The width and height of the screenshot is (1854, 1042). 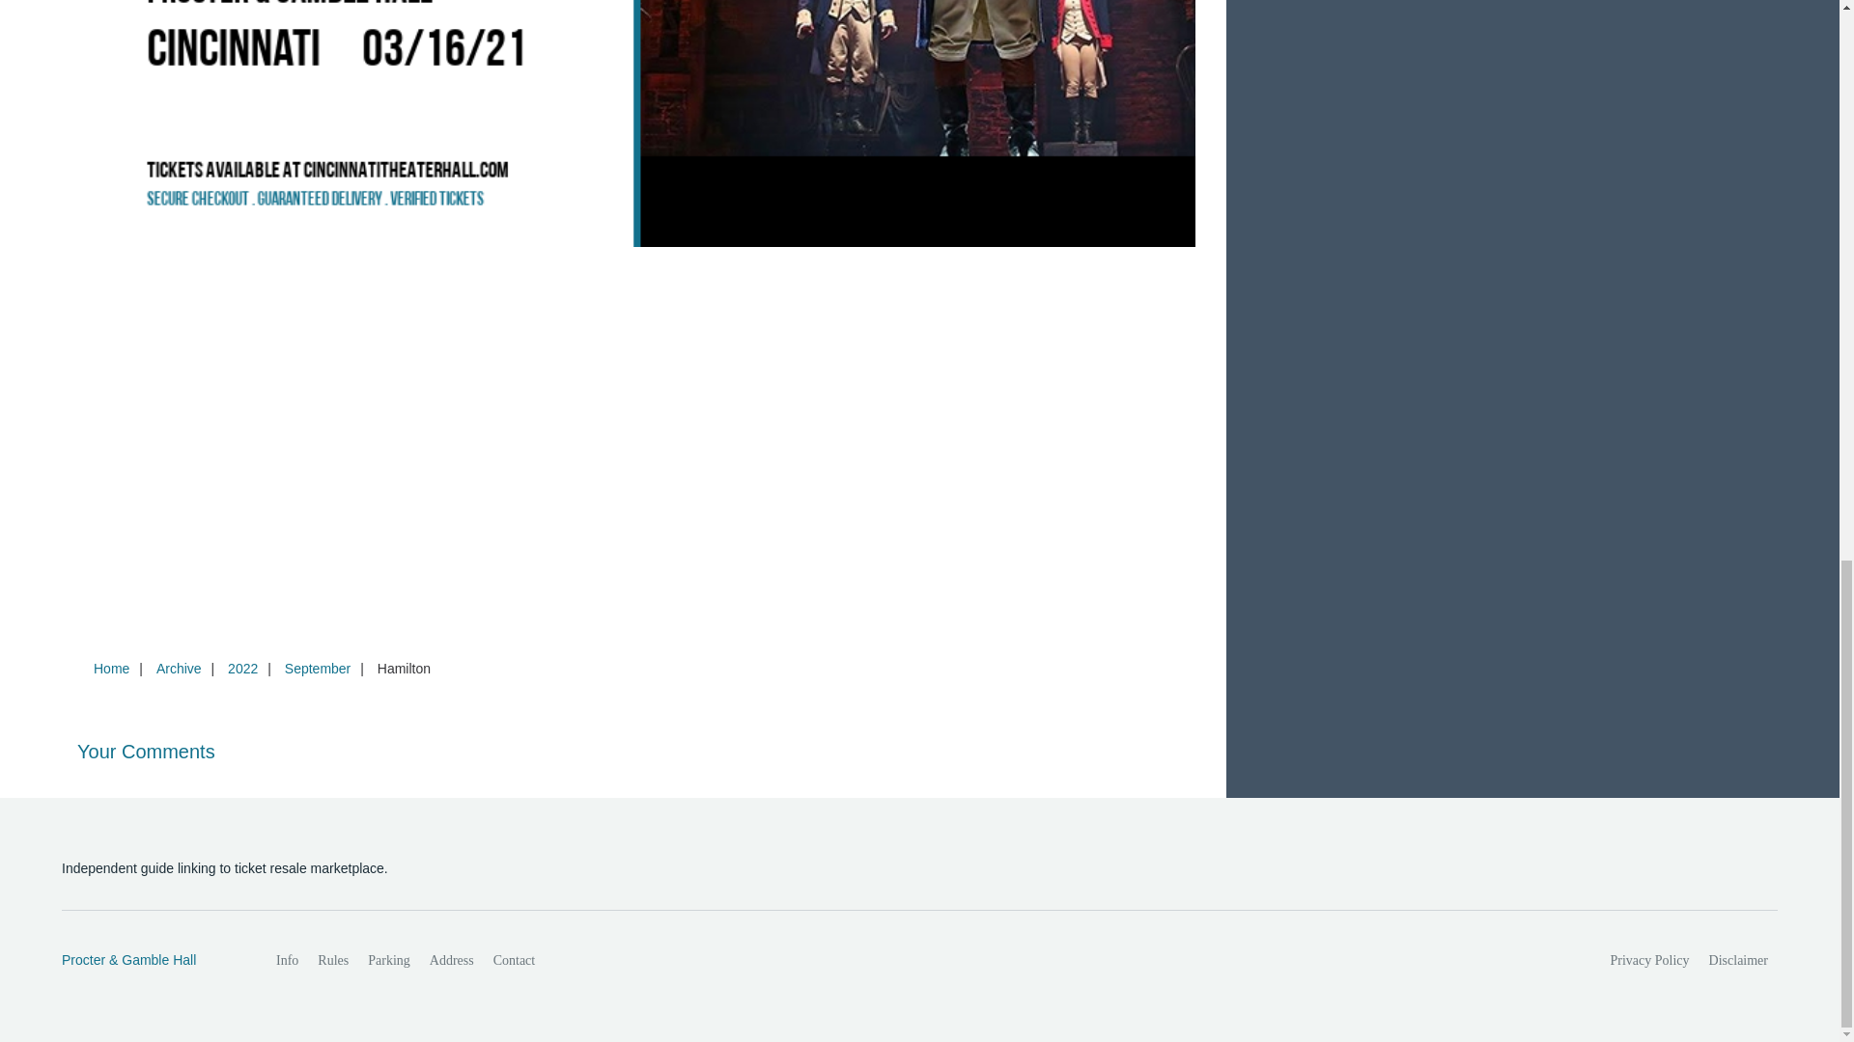 I want to click on September, so click(x=317, y=668).